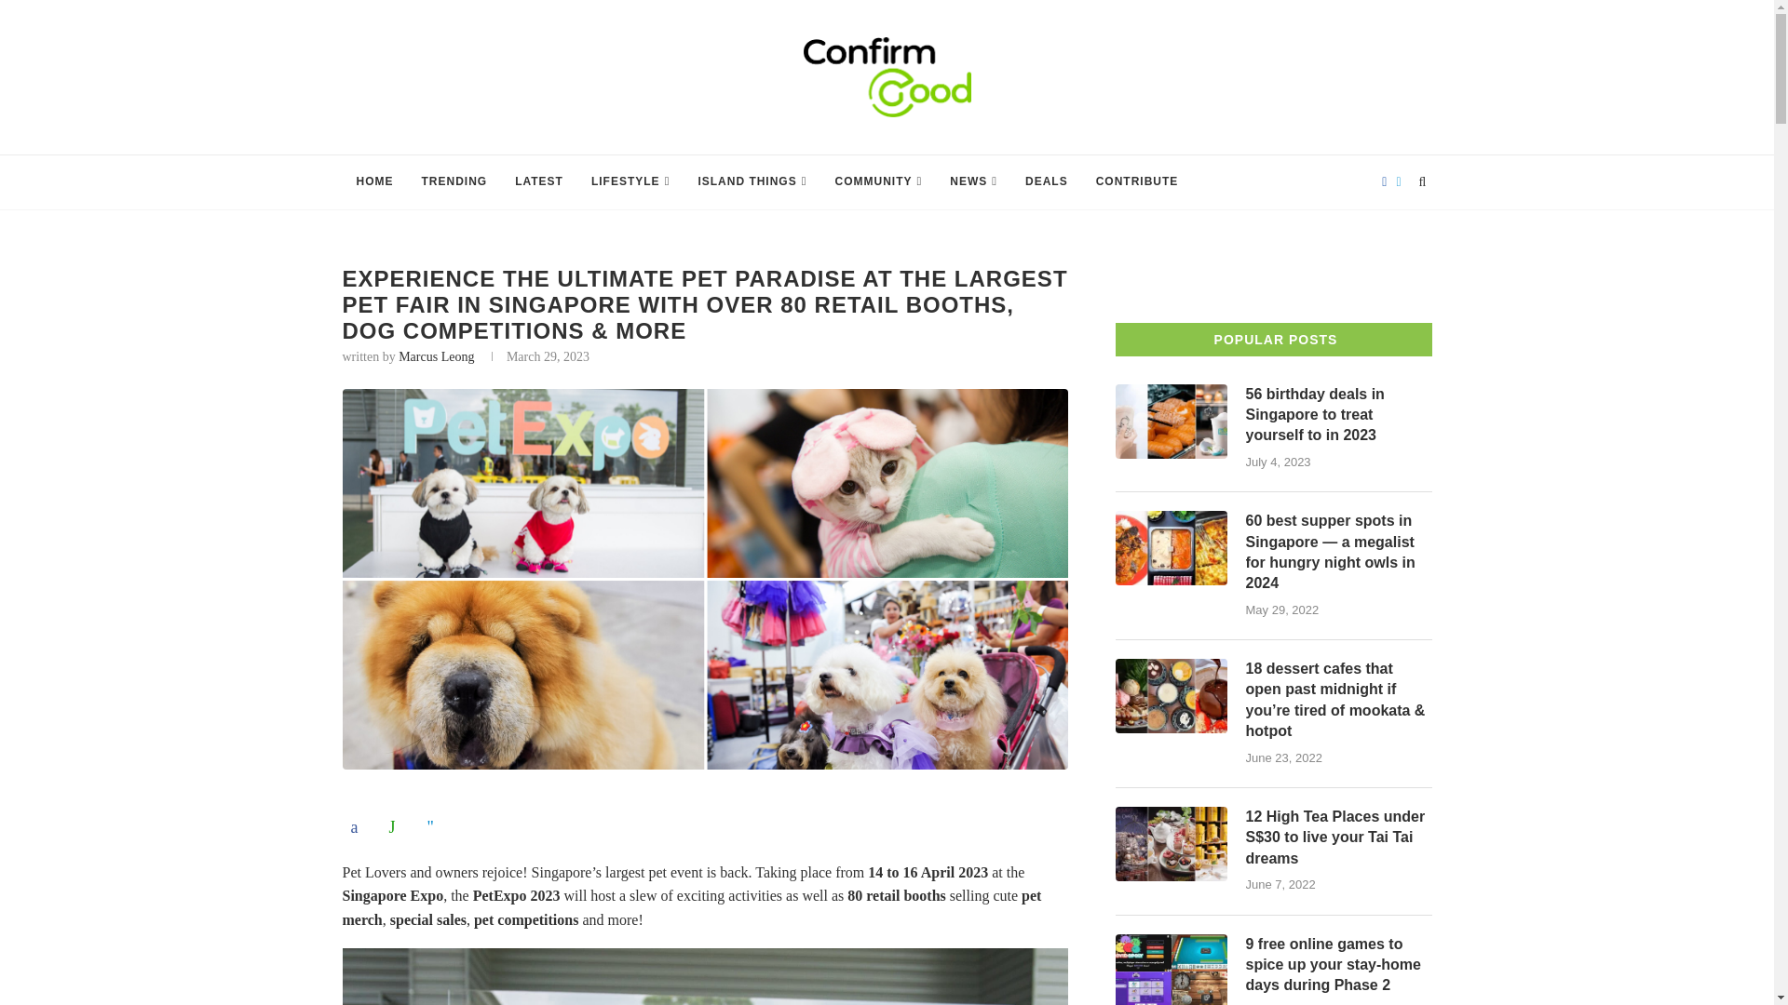 Image resolution: width=1788 pixels, height=1005 pixels. I want to click on Share on Facebook, so click(359, 826).